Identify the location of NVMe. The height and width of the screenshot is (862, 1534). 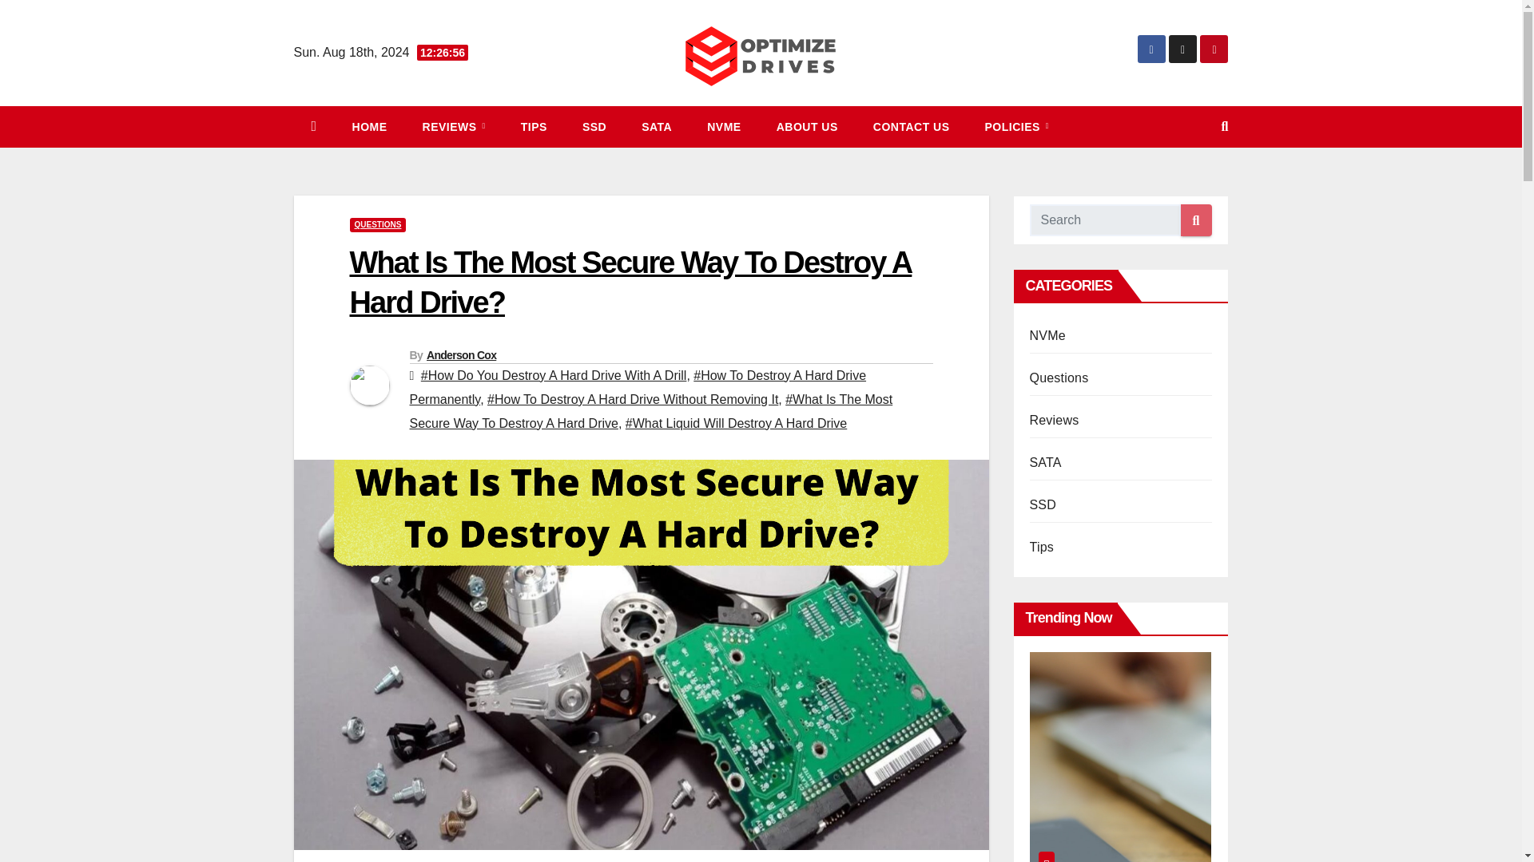
(723, 126).